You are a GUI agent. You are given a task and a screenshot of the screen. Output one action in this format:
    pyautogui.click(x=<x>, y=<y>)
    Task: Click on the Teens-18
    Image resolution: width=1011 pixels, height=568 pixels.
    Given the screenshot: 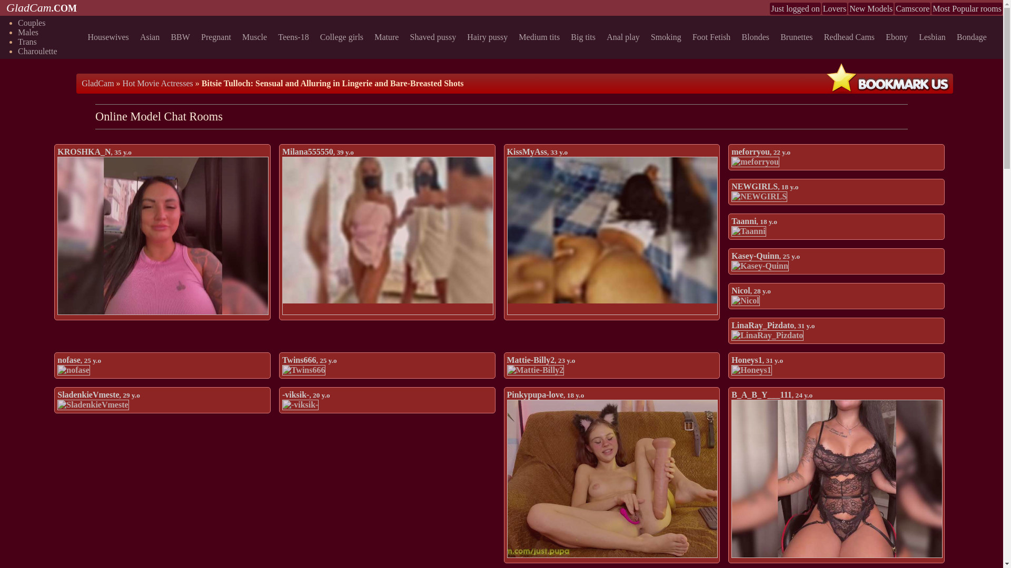 What is the action you would take?
    pyautogui.click(x=295, y=37)
    